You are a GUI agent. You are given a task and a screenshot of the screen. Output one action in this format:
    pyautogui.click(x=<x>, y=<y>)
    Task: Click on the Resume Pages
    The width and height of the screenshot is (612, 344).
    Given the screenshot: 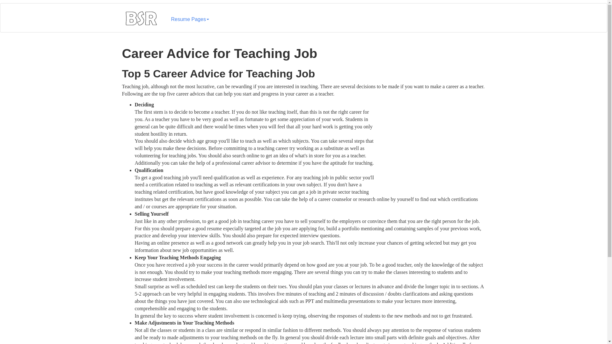 What is the action you would take?
    pyautogui.click(x=190, y=16)
    